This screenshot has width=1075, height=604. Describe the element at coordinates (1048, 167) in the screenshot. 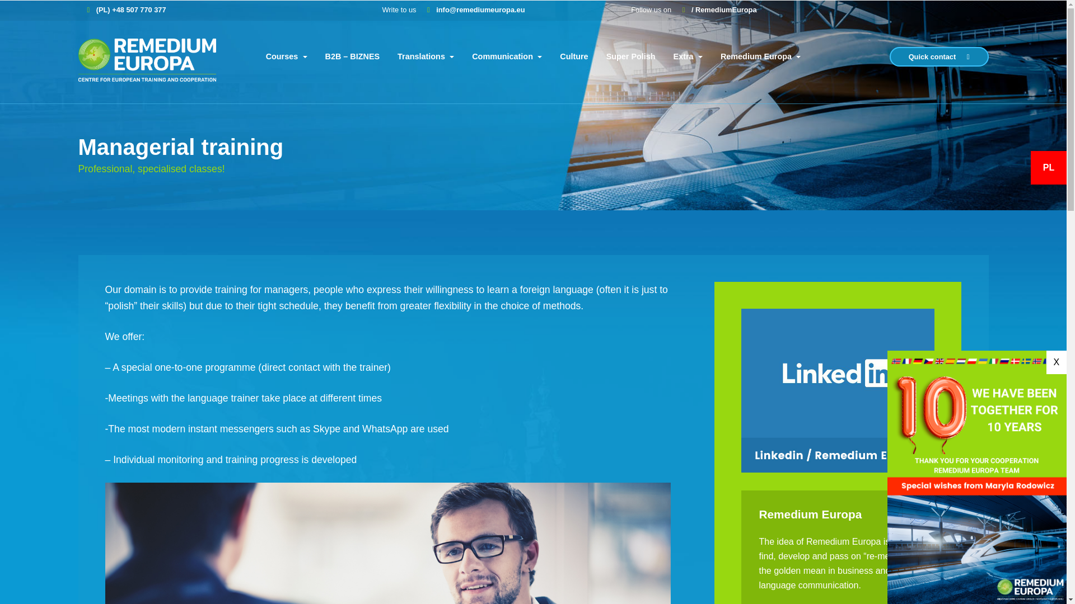

I see `PL` at that location.